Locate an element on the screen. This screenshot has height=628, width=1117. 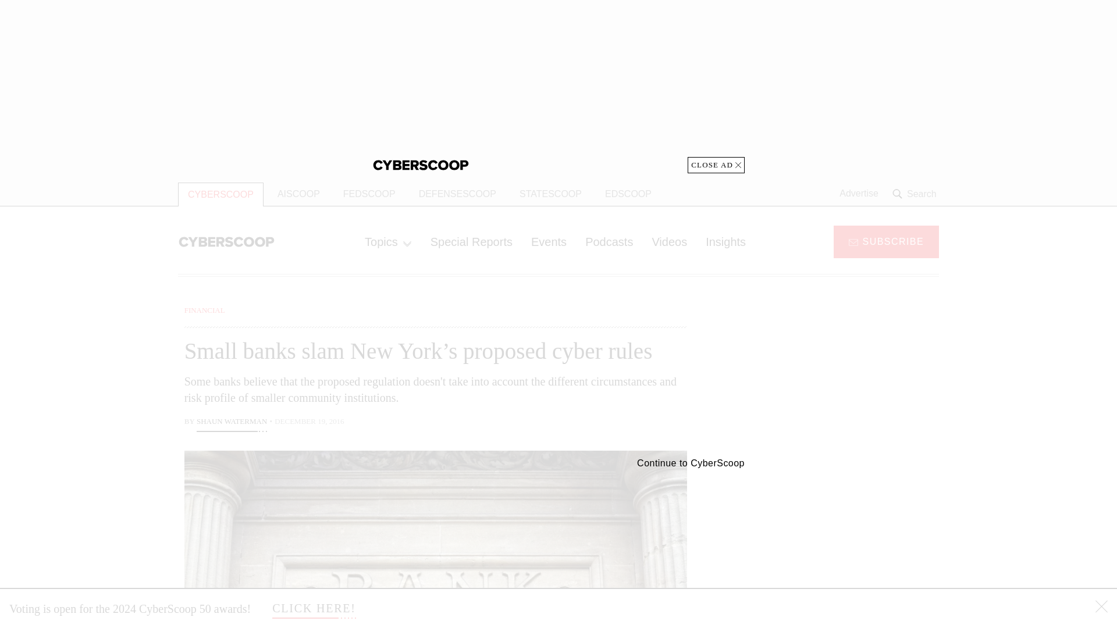
Shaun Waterman is located at coordinates (232, 422).